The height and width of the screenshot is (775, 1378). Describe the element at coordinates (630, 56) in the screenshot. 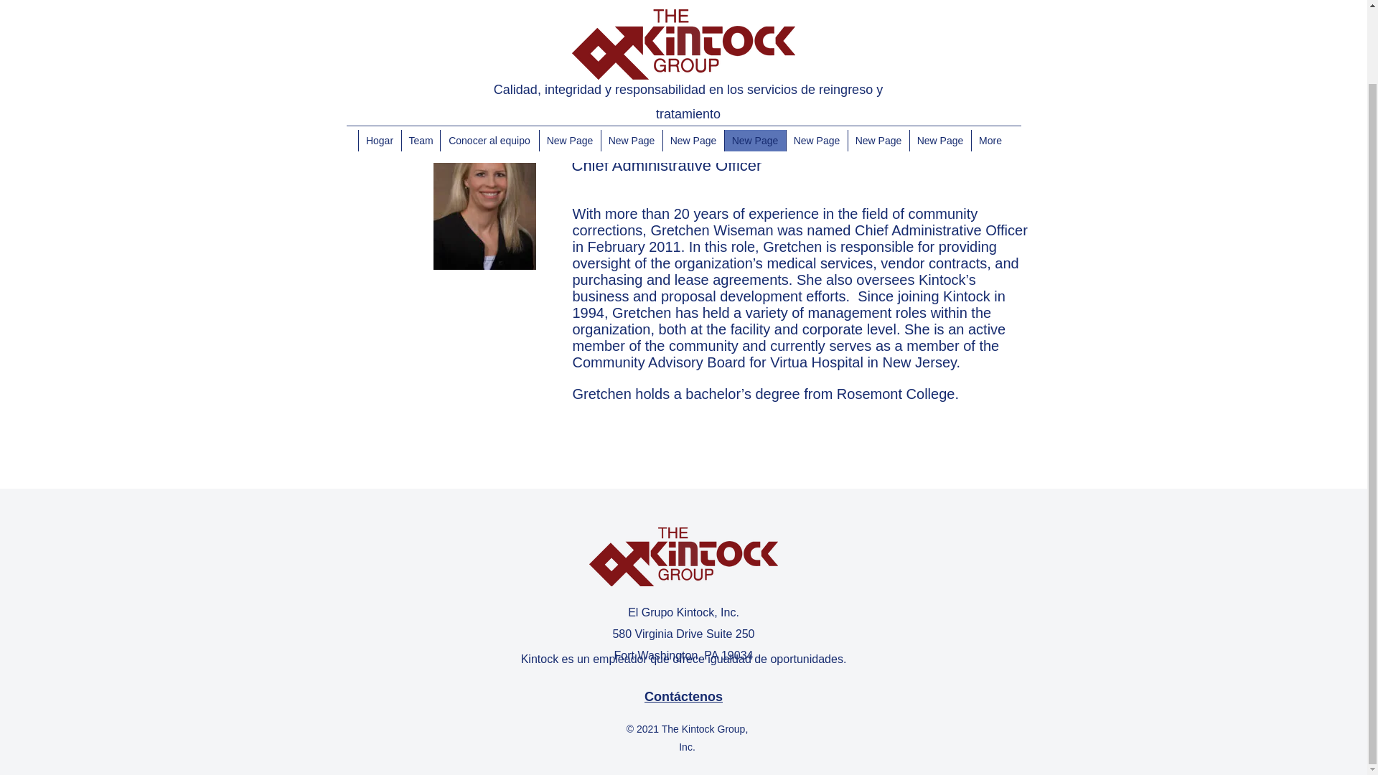

I see `New Page` at that location.